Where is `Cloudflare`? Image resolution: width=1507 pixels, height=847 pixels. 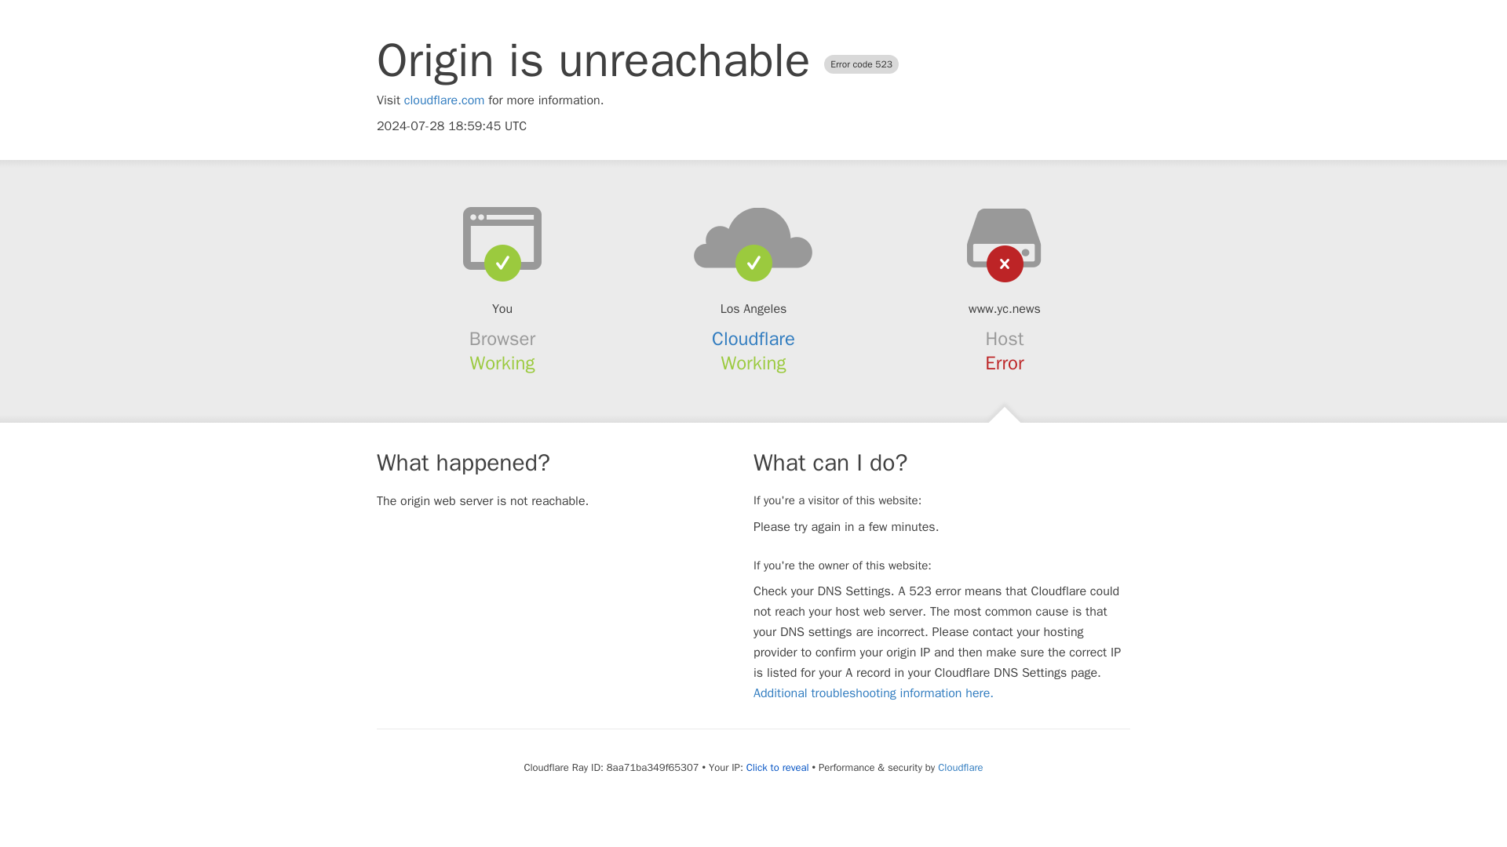
Cloudflare is located at coordinates (959, 767).